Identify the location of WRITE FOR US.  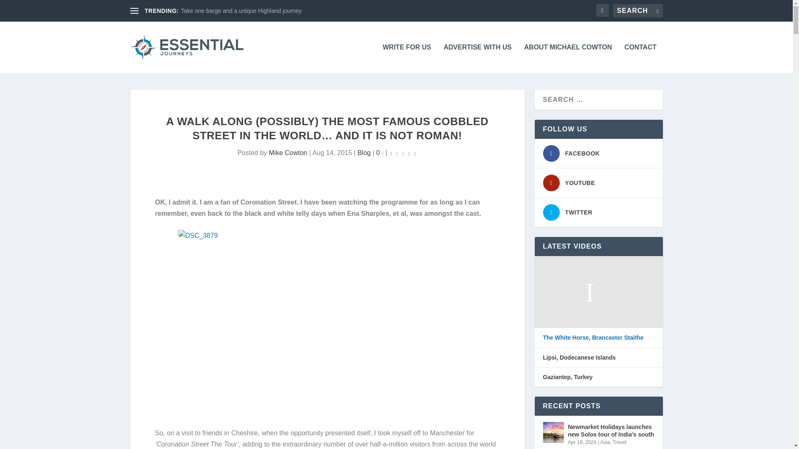
(407, 58).